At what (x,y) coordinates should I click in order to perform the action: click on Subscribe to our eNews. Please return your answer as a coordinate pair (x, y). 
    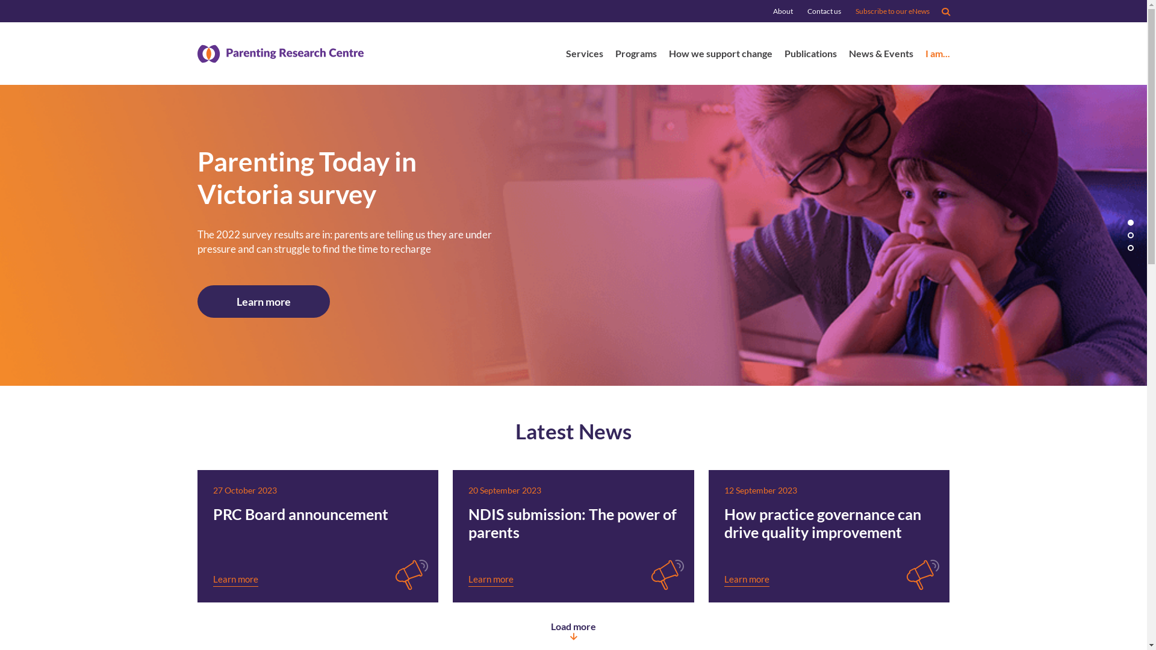
    Looking at the image, I should click on (892, 11).